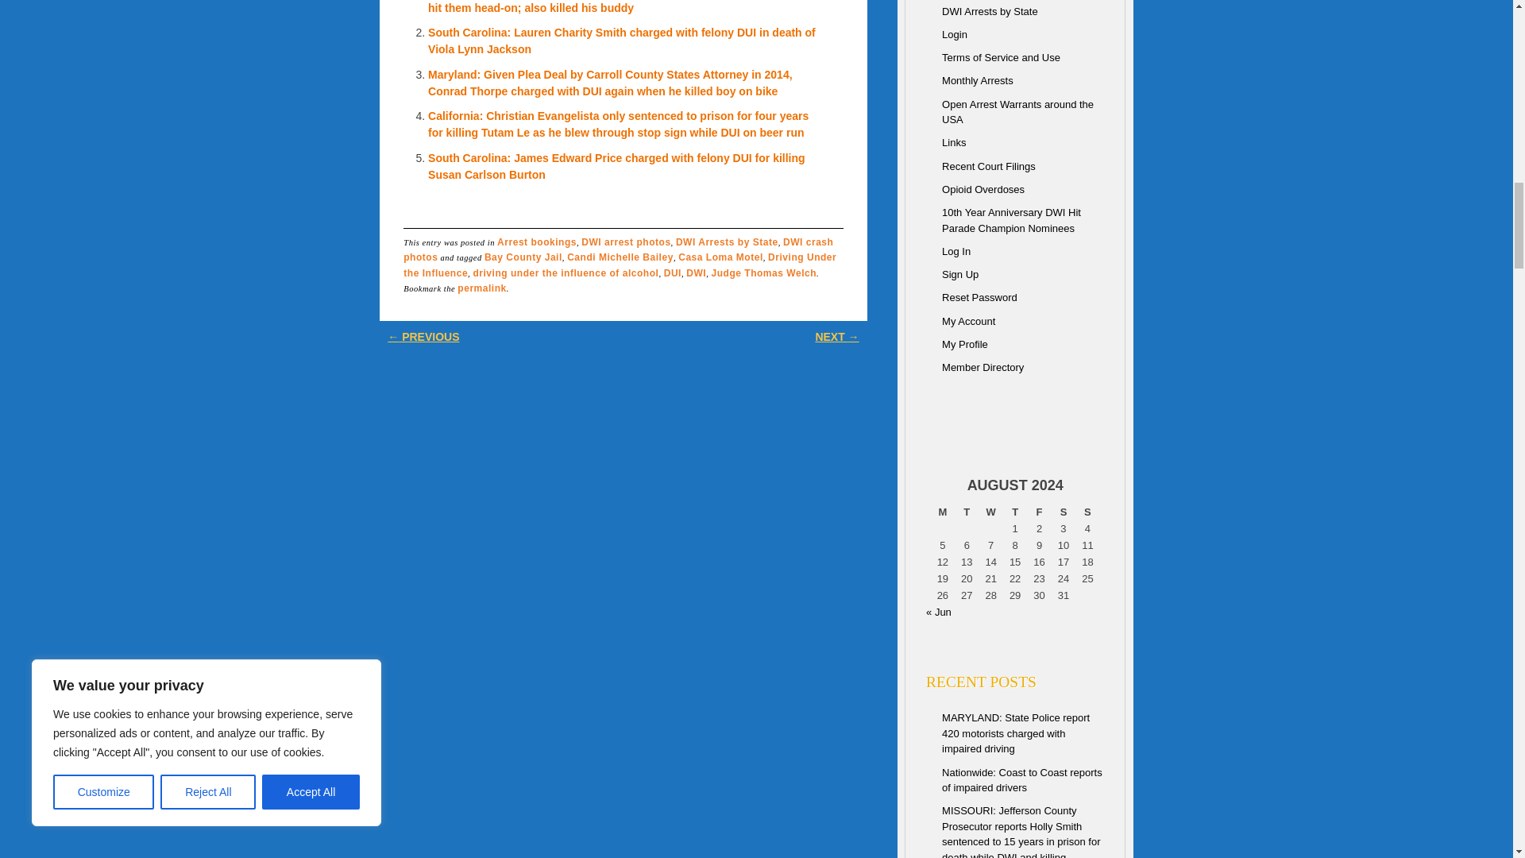 The width and height of the screenshot is (1525, 858). What do you see at coordinates (1038, 512) in the screenshot?
I see `Friday` at bounding box center [1038, 512].